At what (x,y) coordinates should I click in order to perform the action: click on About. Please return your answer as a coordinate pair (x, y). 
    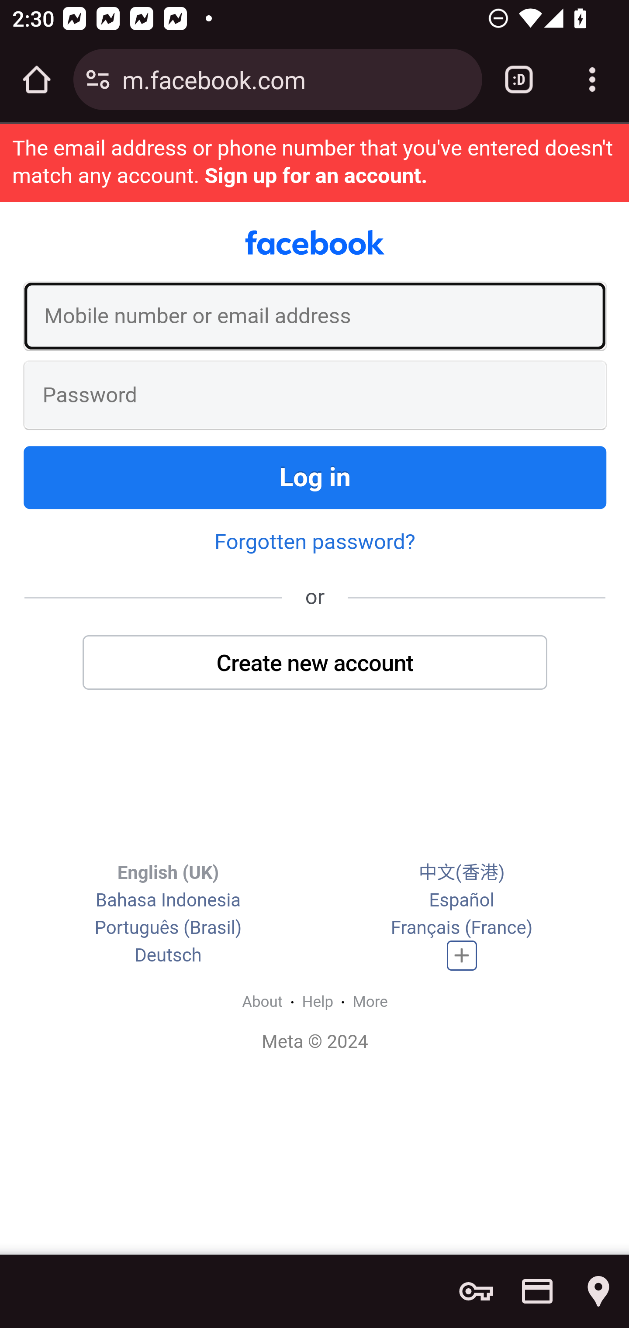
    Looking at the image, I should click on (262, 1001).